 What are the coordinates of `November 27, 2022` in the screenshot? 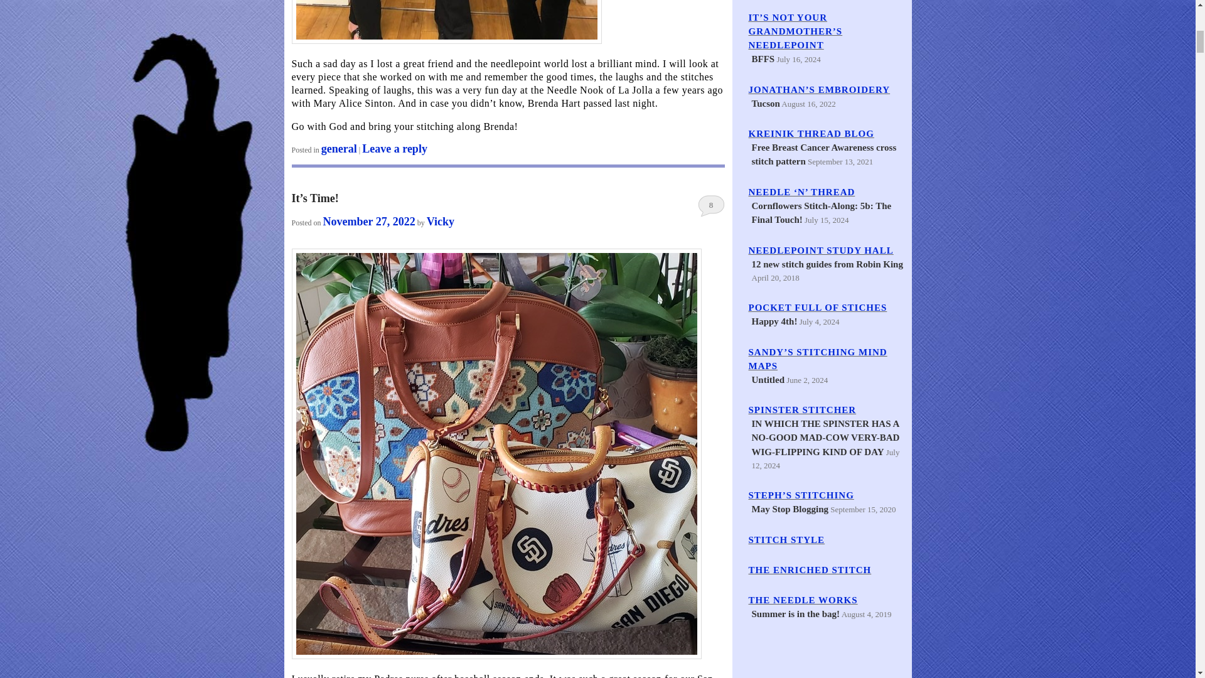 It's located at (369, 221).